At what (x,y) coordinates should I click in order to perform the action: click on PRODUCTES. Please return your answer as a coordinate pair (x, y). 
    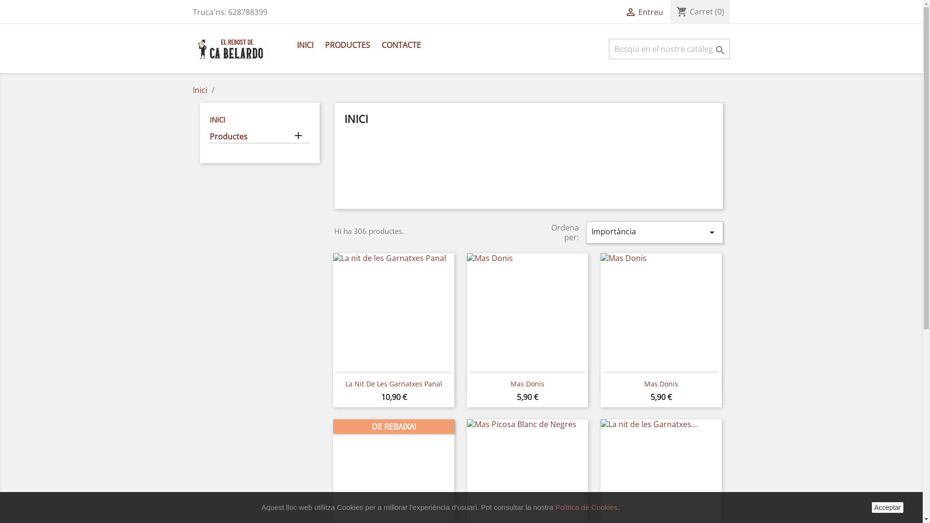
    Looking at the image, I should click on (347, 46).